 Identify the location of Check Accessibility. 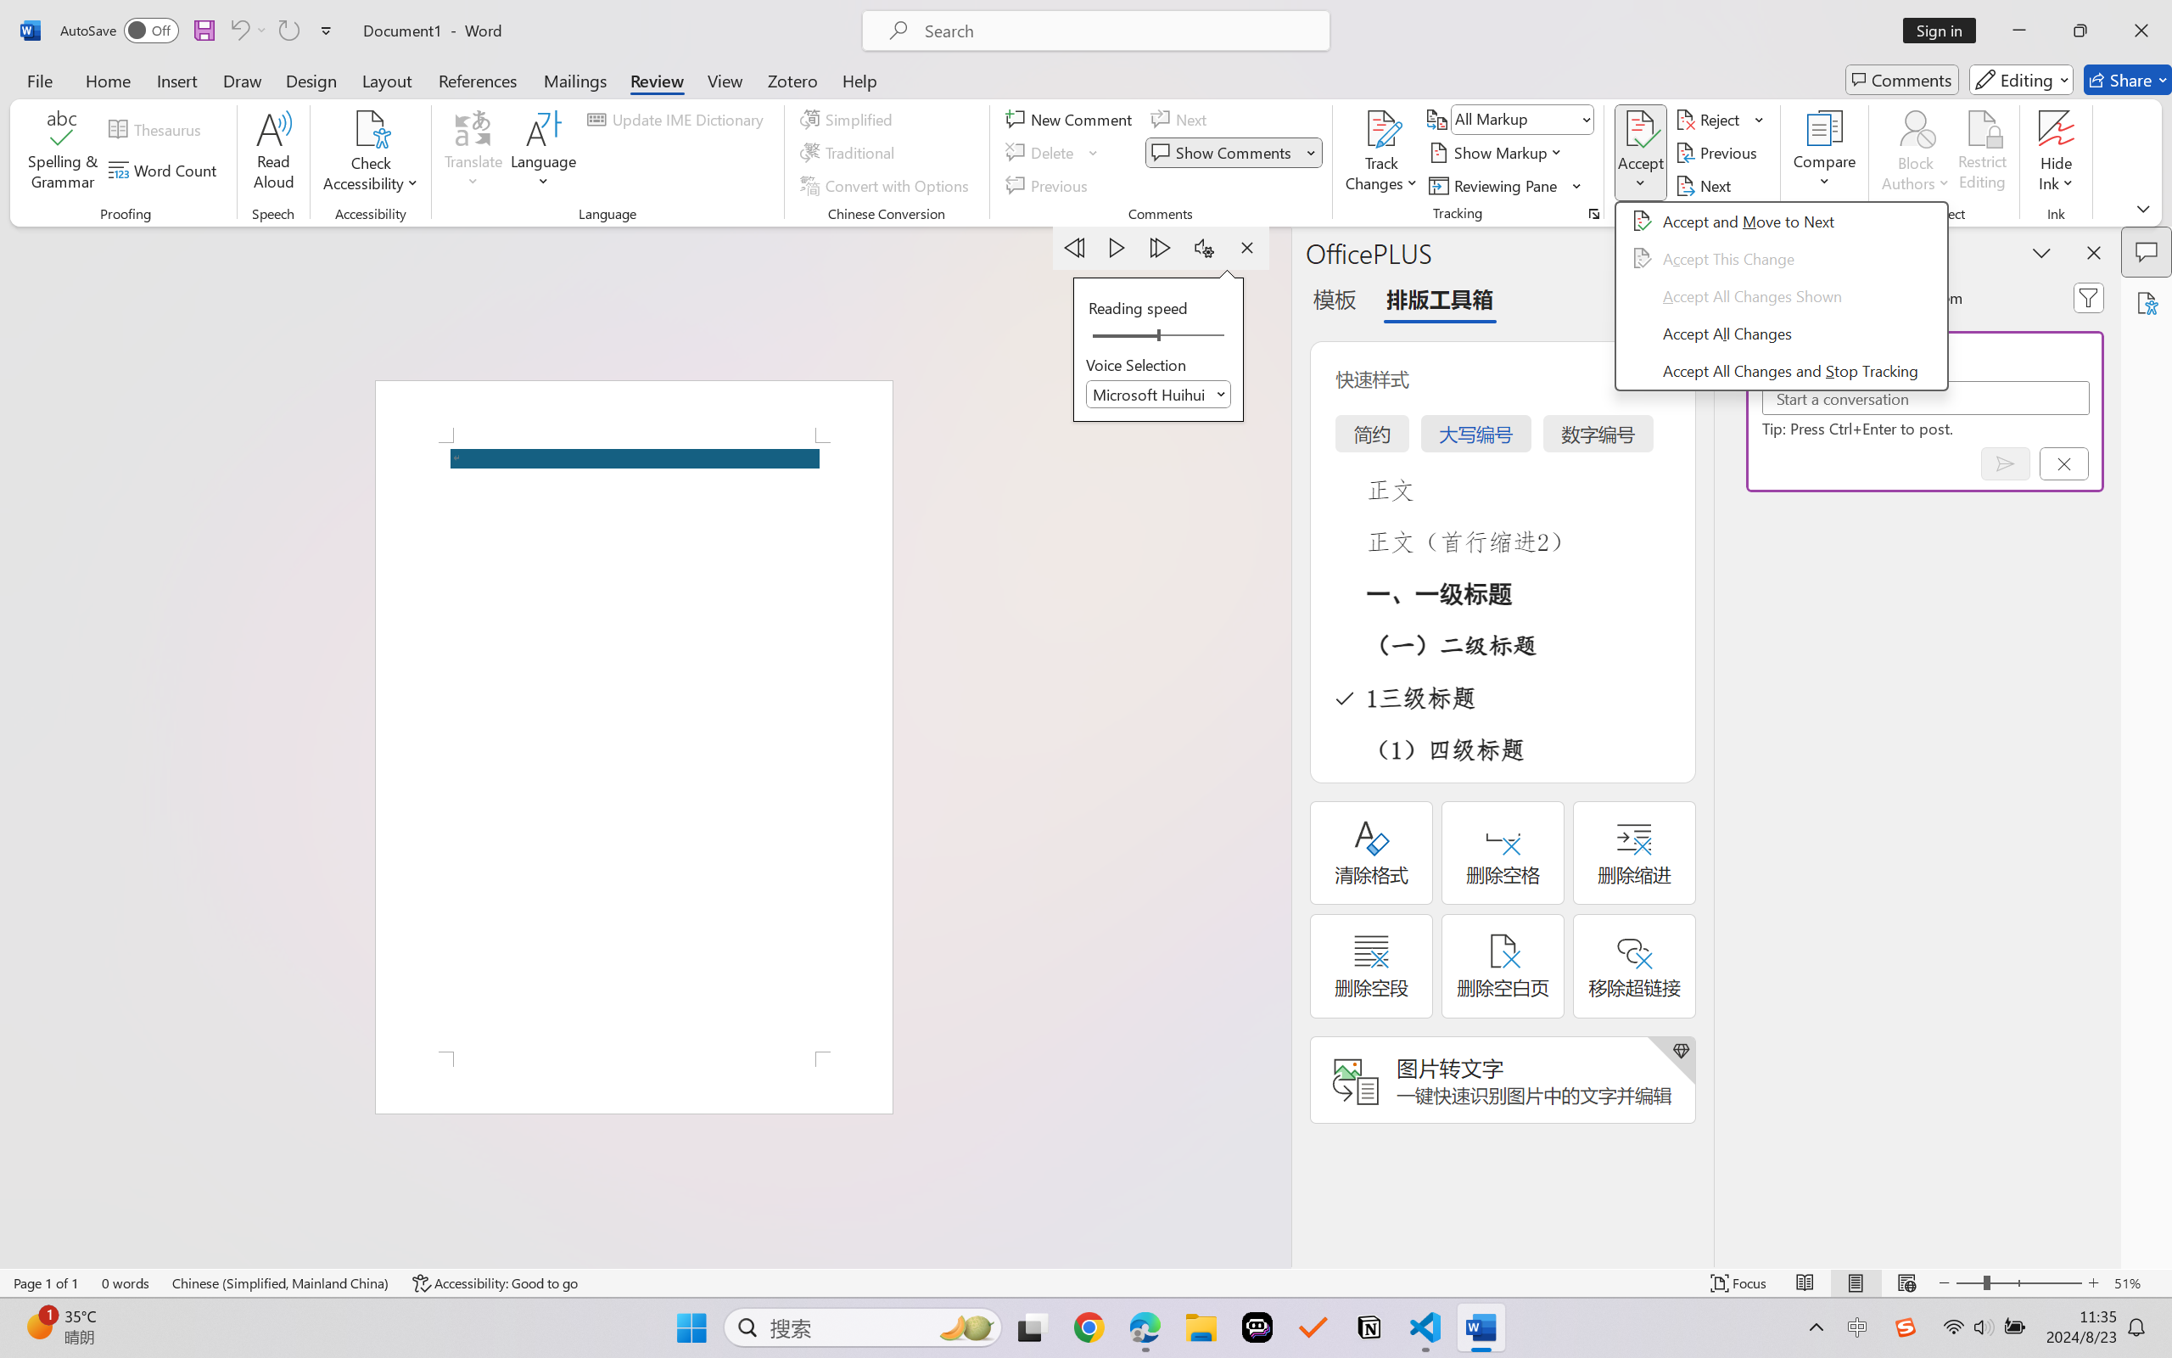
(371, 128).